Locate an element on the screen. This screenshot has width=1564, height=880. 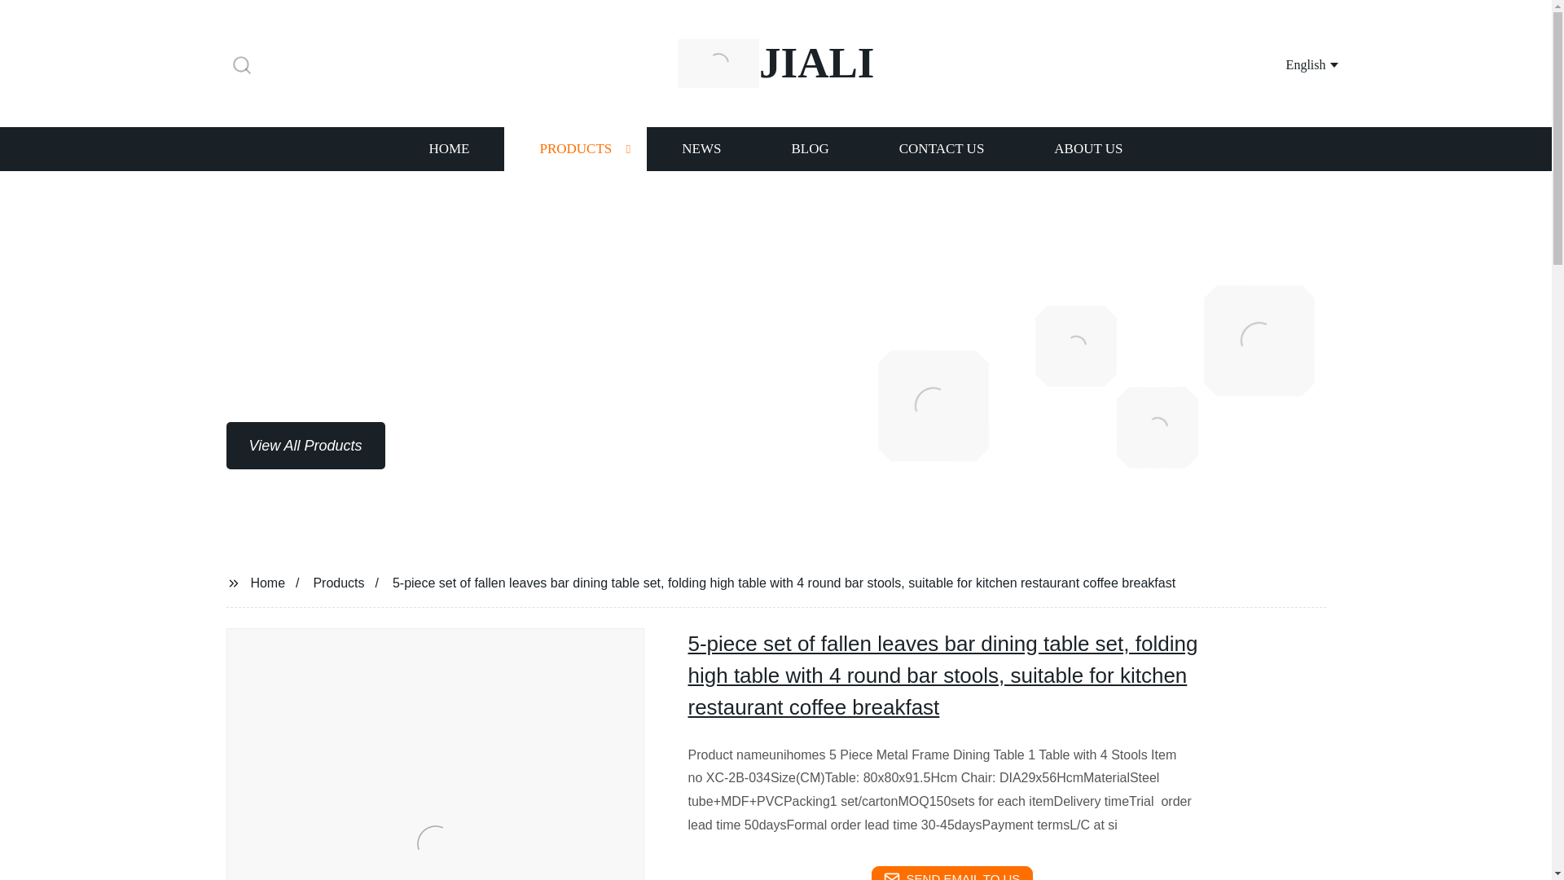
English is located at coordinates (1292, 64).